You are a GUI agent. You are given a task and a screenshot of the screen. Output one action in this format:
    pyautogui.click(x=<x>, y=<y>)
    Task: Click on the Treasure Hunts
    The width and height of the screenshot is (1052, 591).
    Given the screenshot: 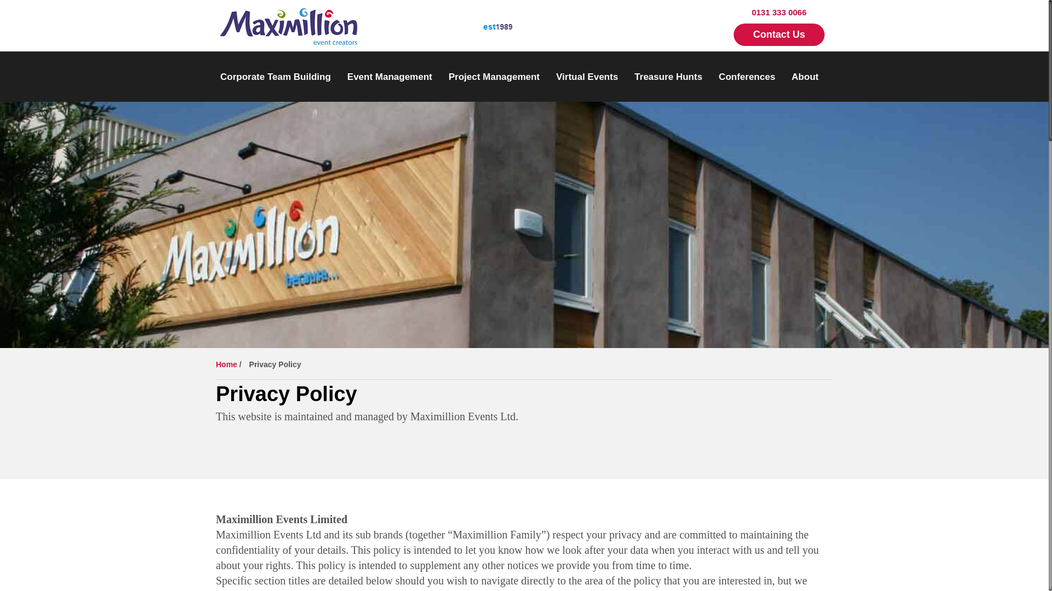 What is the action you would take?
    pyautogui.click(x=668, y=77)
    